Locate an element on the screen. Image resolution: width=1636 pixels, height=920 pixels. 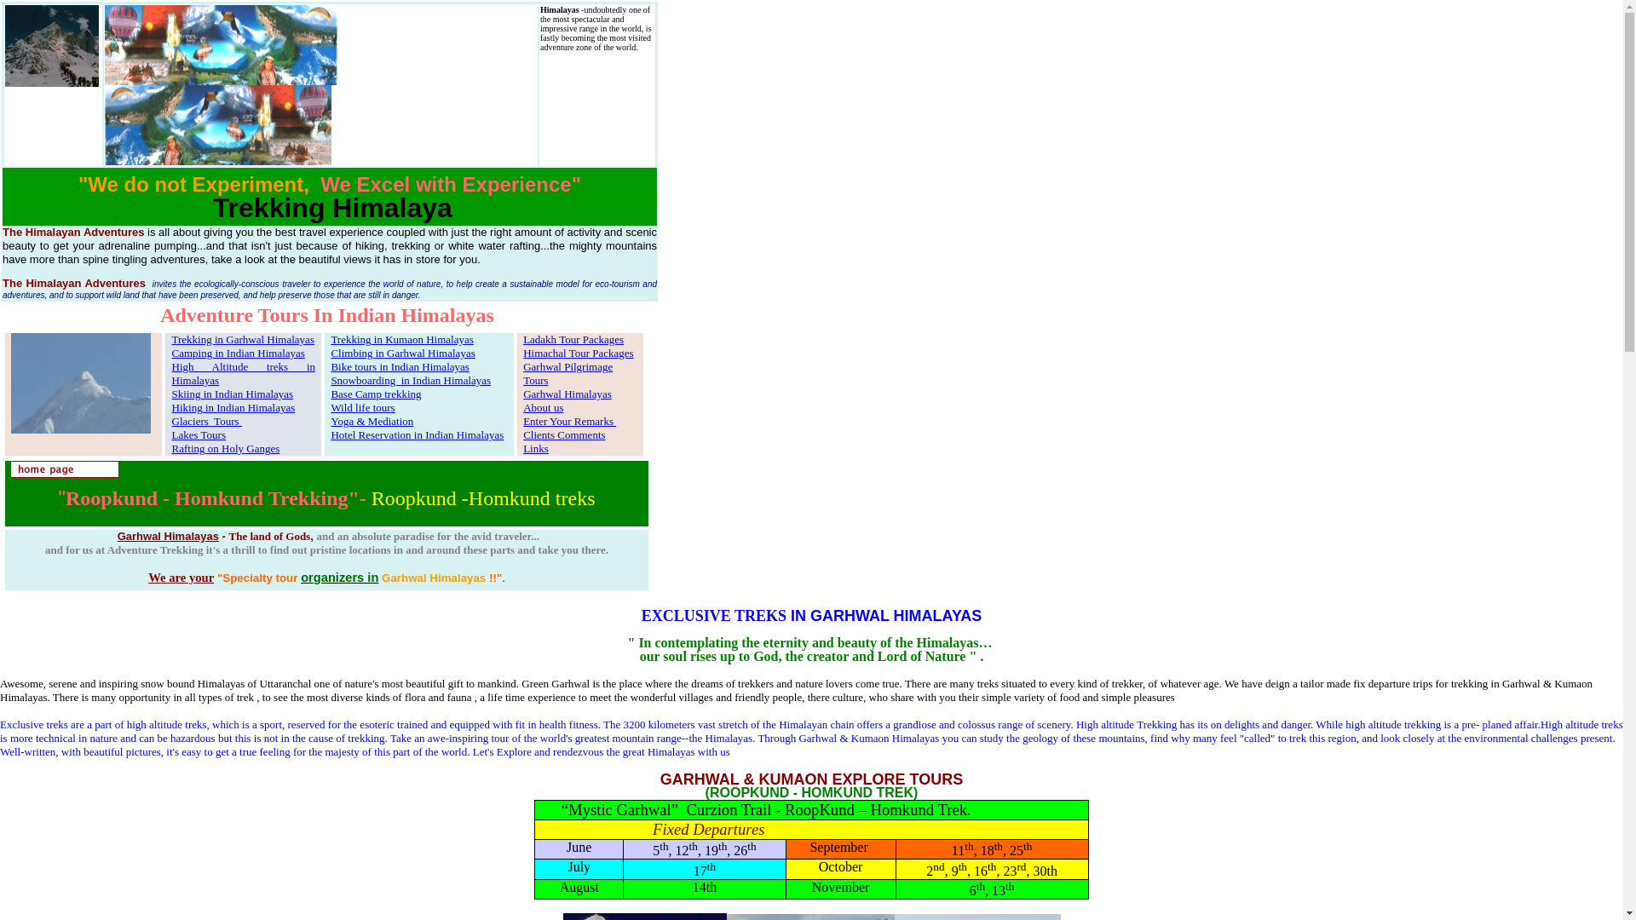
Hotel Reservation in Indian Himalayas is located at coordinates (417, 434).